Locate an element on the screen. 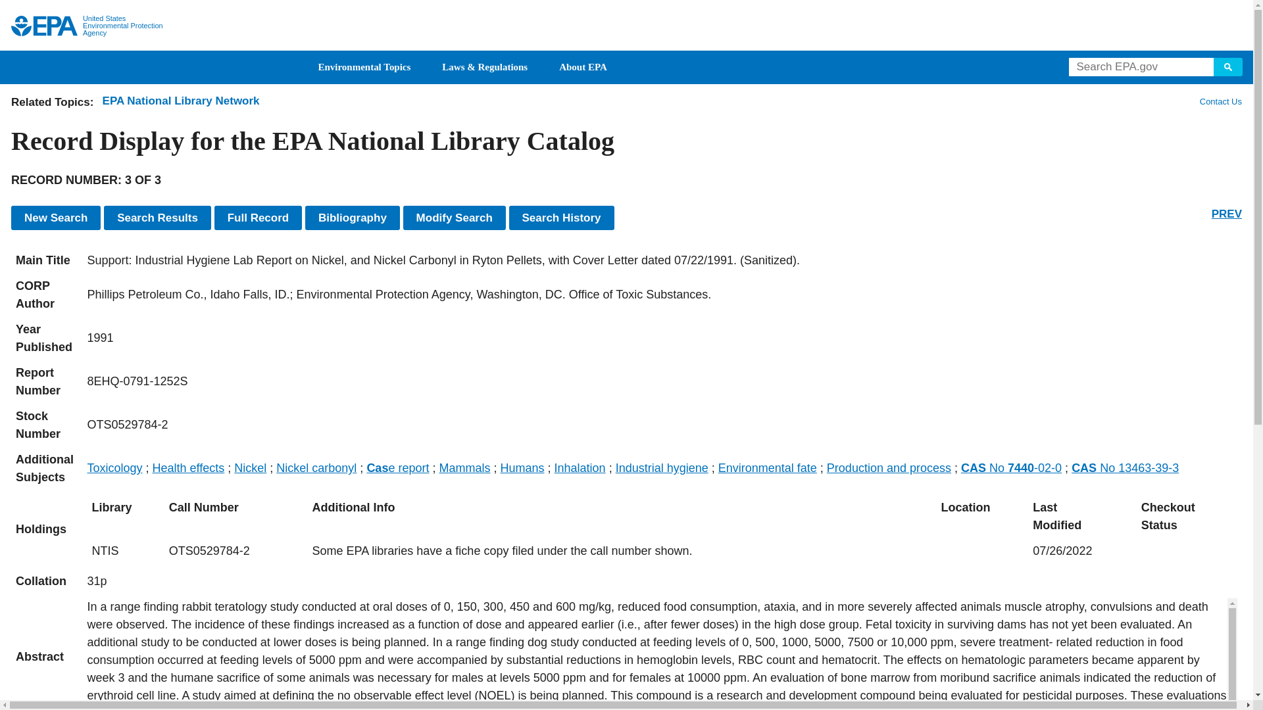 This screenshot has height=710, width=1263. EPA National Library Network is located at coordinates (181, 101).